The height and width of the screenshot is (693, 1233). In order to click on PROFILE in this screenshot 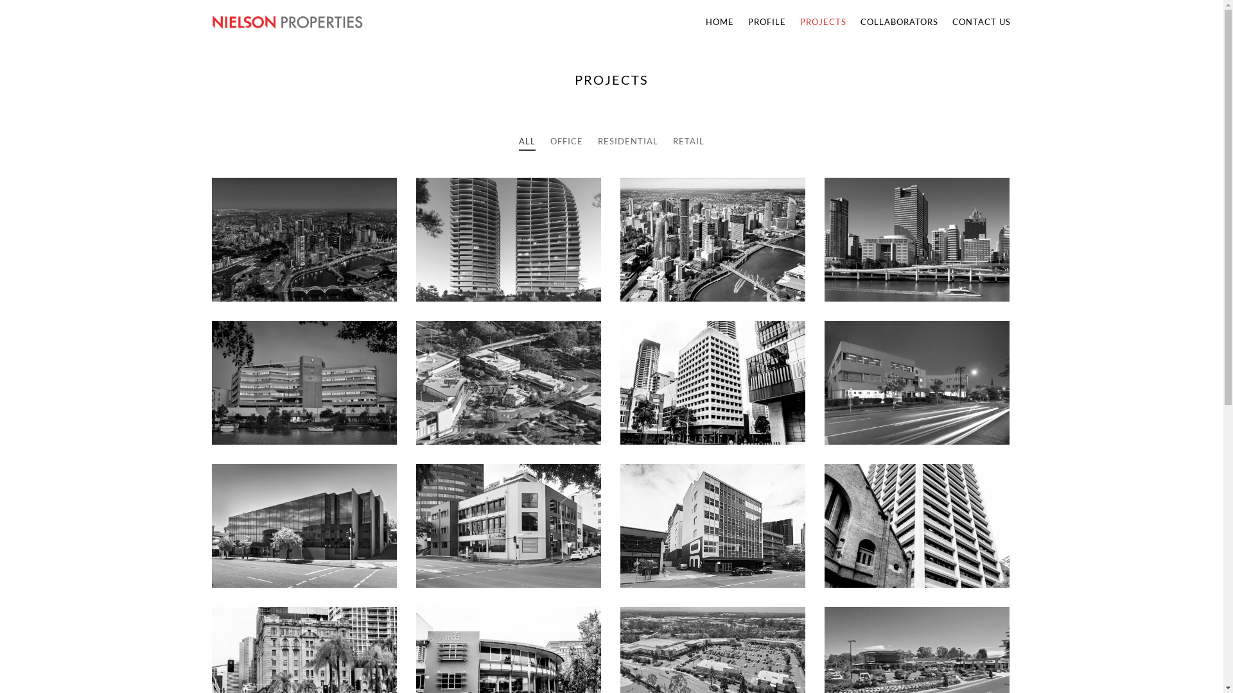, I will do `click(767, 22)`.